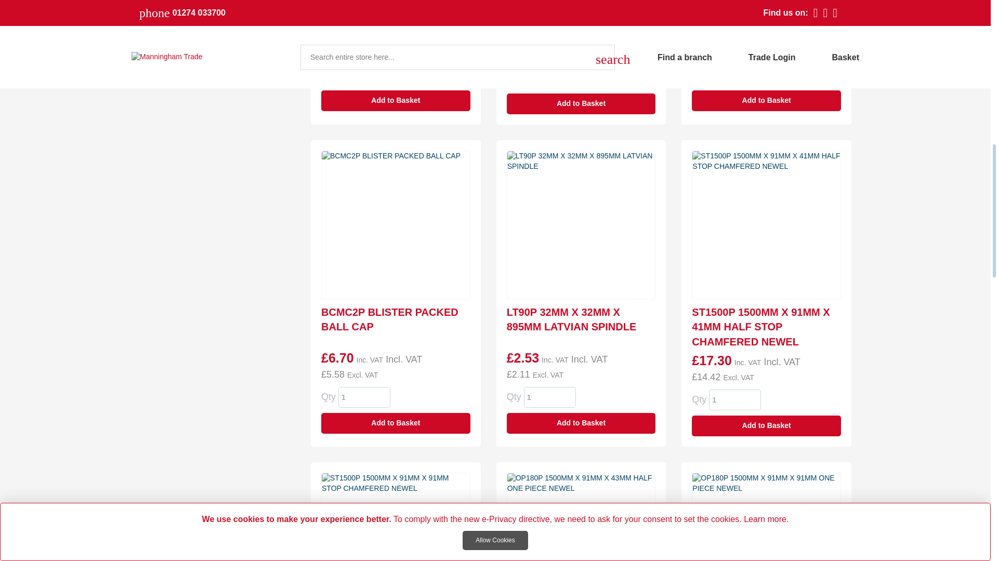 This screenshot has width=998, height=561. What do you see at coordinates (364, 397) in the screenshot?
I see `1` at bounding box center [364, 397].